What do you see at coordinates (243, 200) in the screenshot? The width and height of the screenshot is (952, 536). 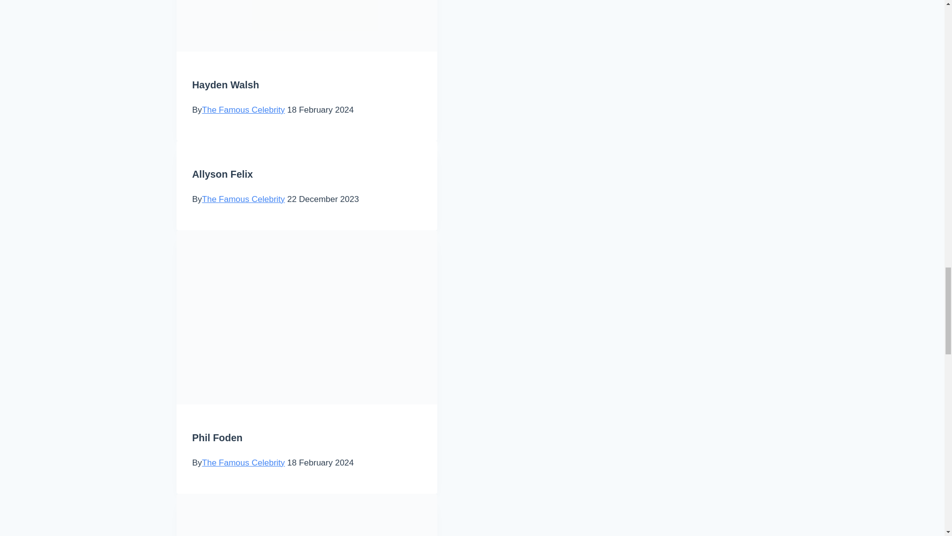 I see `The Famous Celebrity` at bounding box center [243, 200].